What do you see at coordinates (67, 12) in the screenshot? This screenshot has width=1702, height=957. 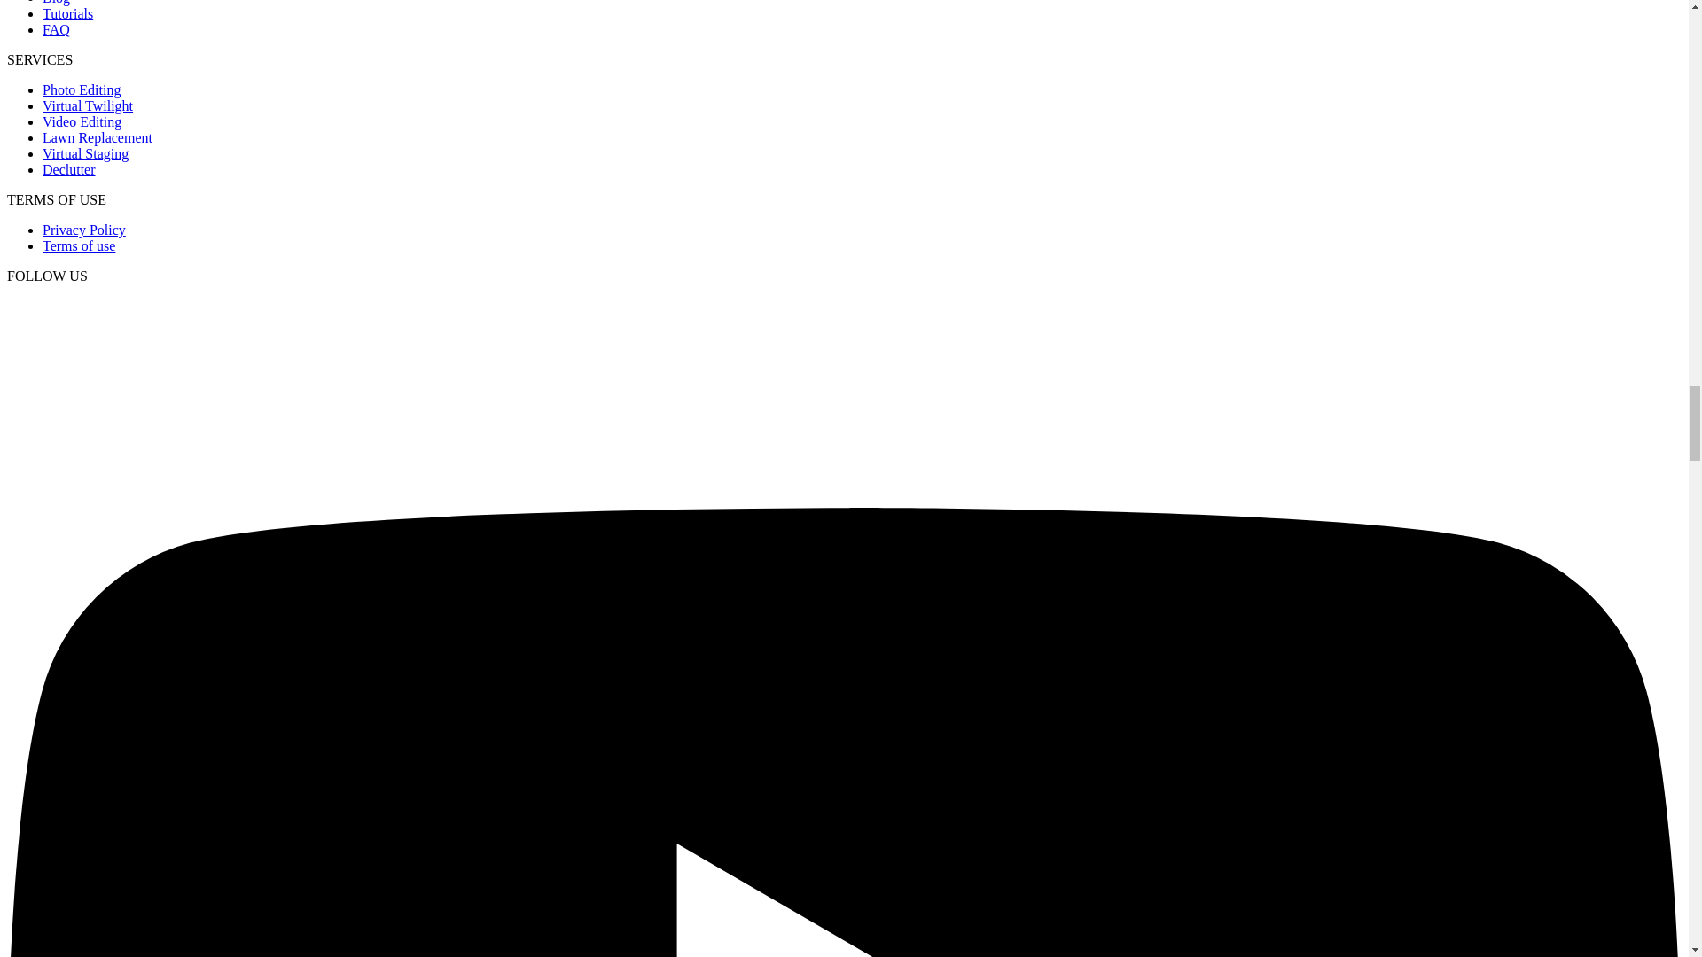 I see `Tutorials` at bounding box center [67, 12].